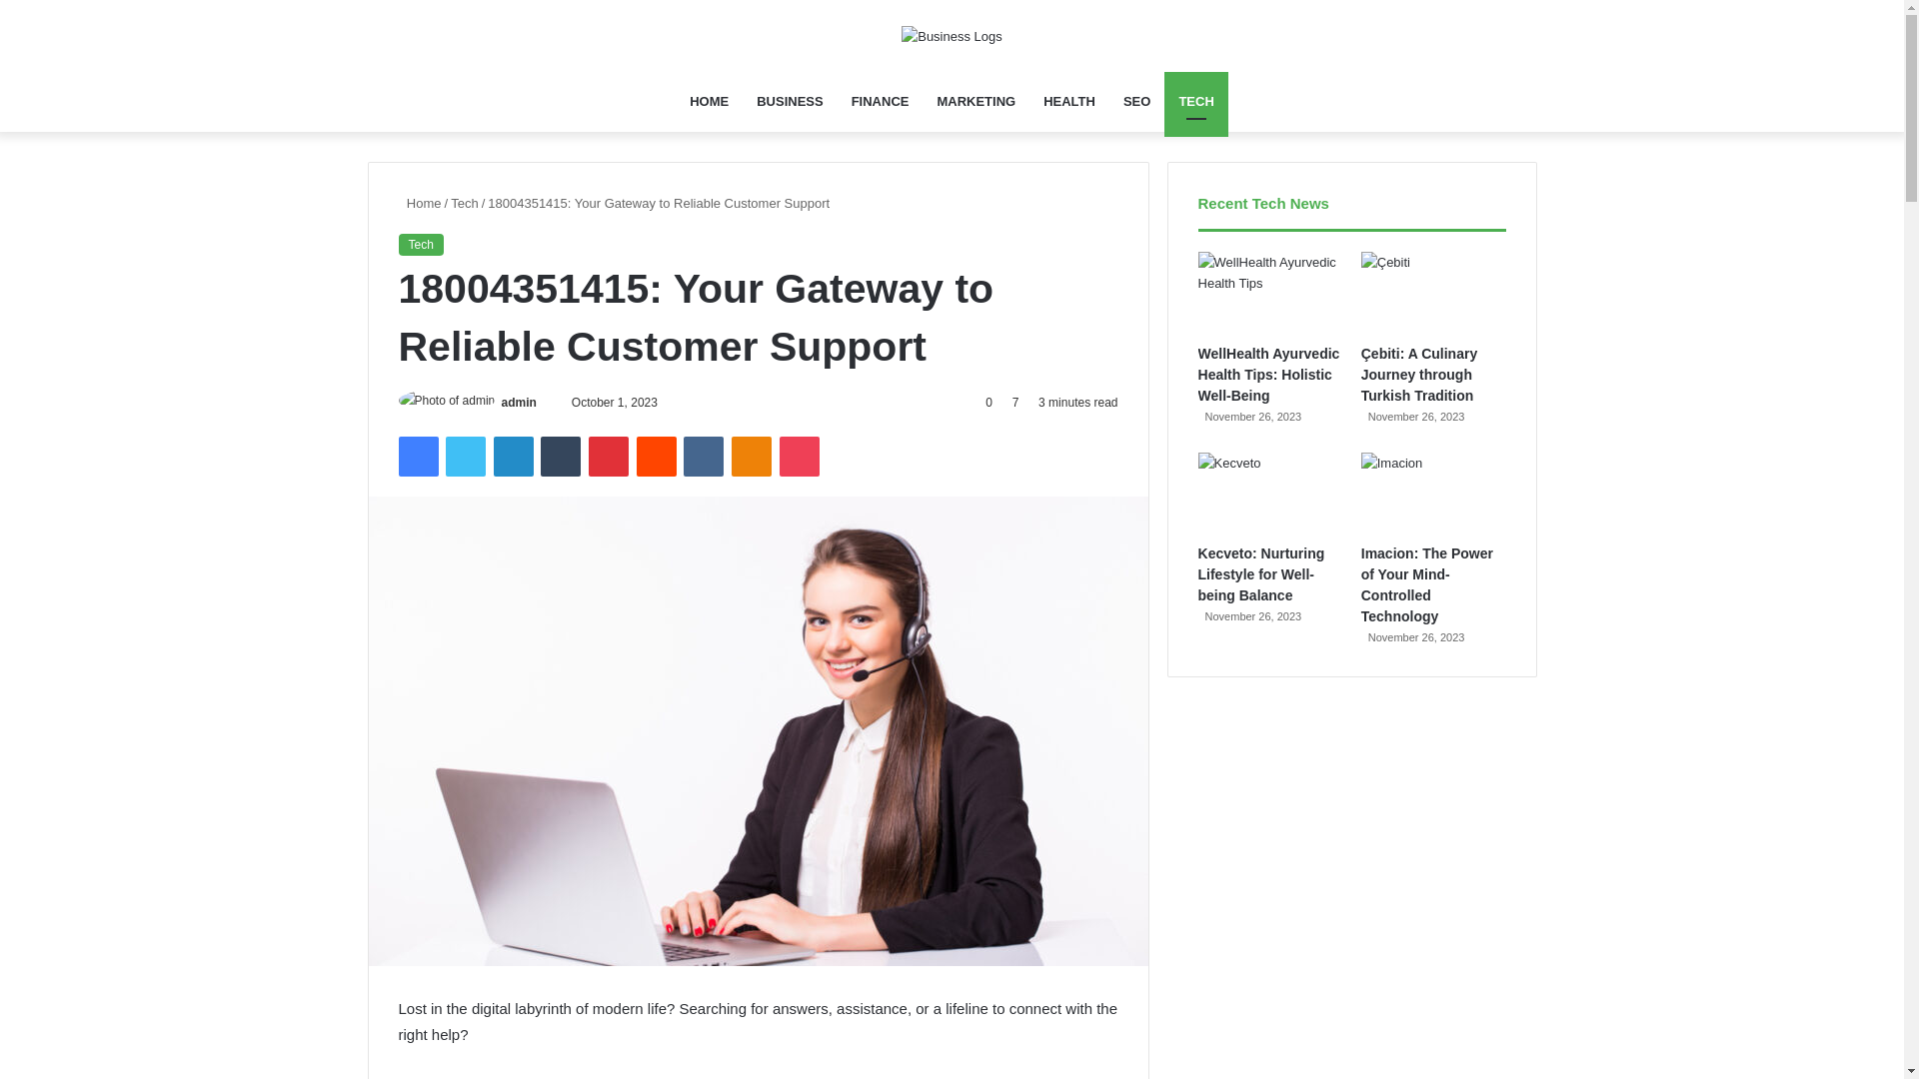  I want to click on Pocket, so click(799, 457).